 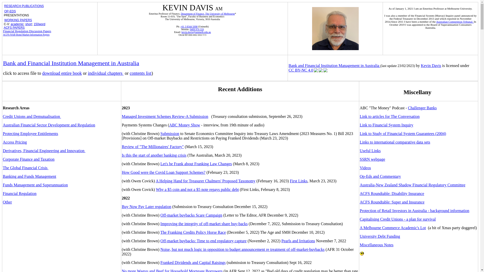 What do you see at coordinates (455, 22) in the screenshot?
I see `Australian Competition Tribunal.` at bounding box center [455, 22].